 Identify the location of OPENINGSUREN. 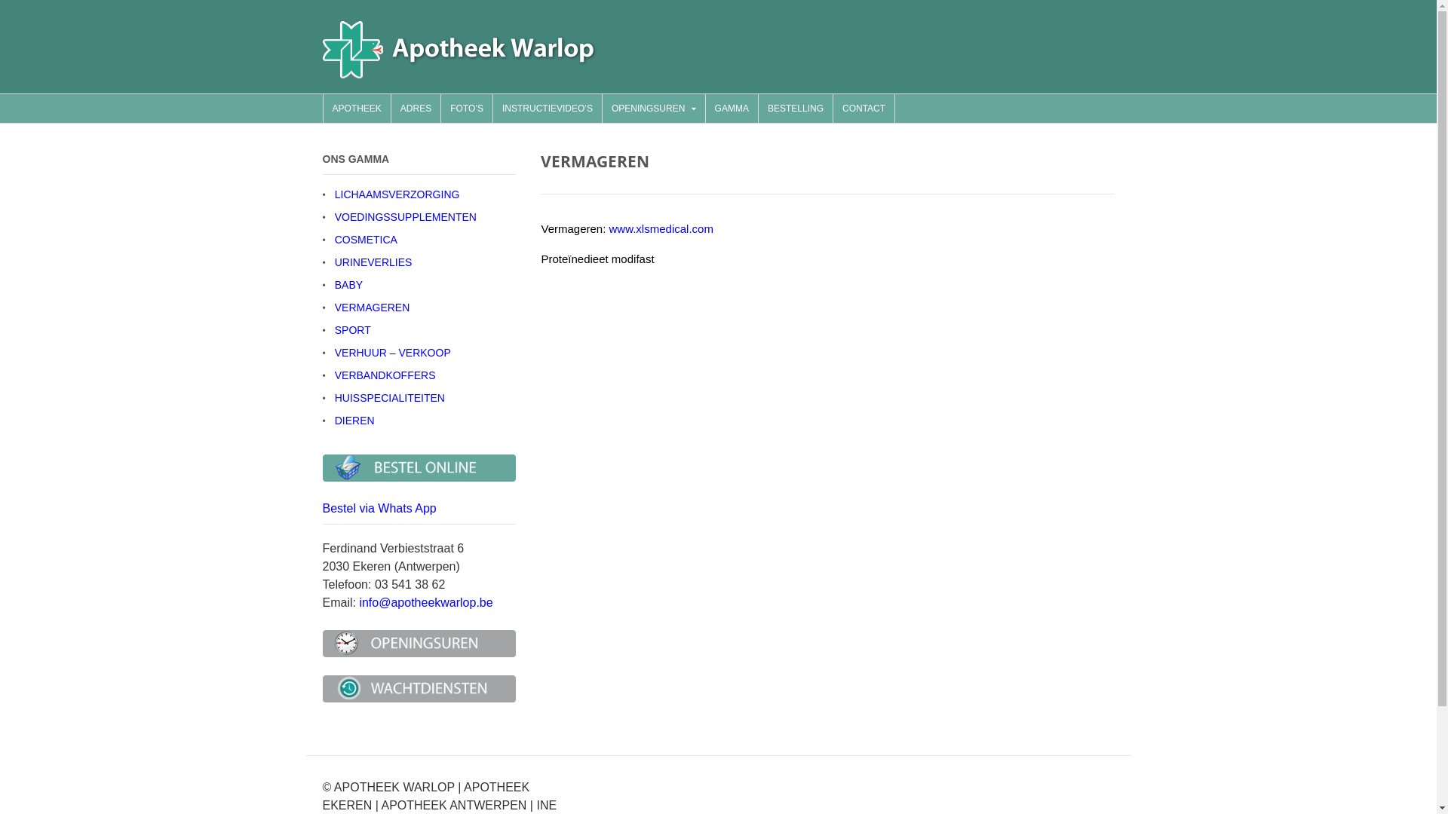
(654, 109).